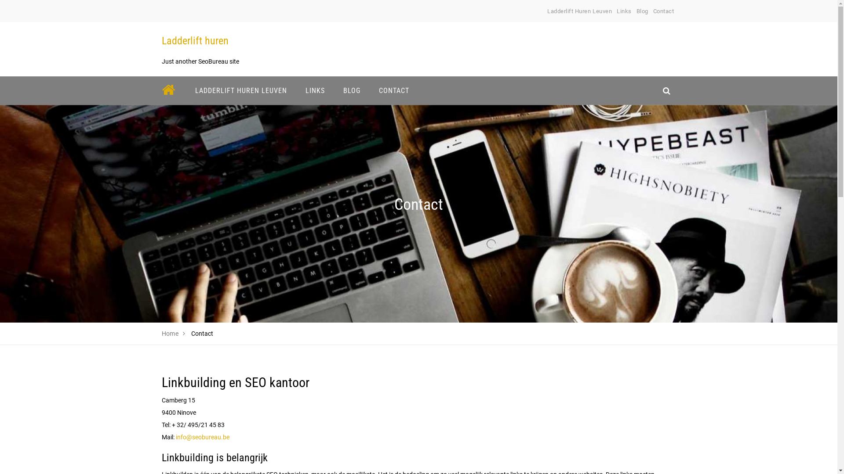  I want to click on Home, so click(171, 334).